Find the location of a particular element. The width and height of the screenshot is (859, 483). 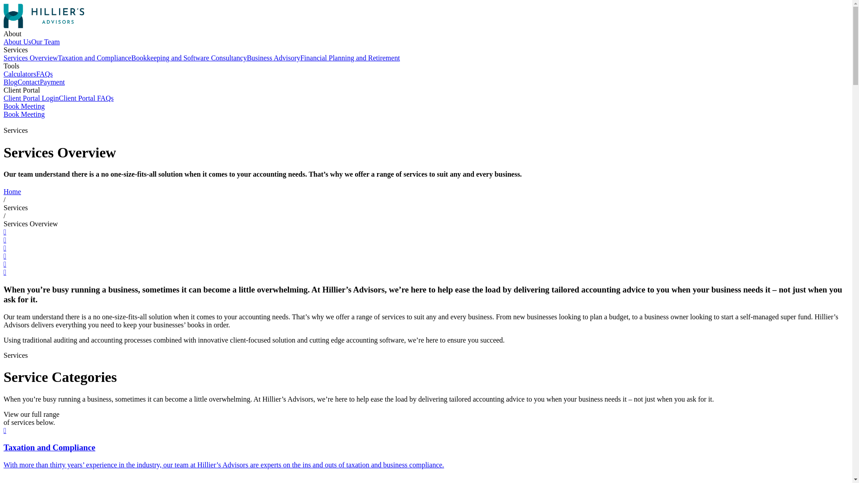

Our Team is located at coordinates (46, 42).